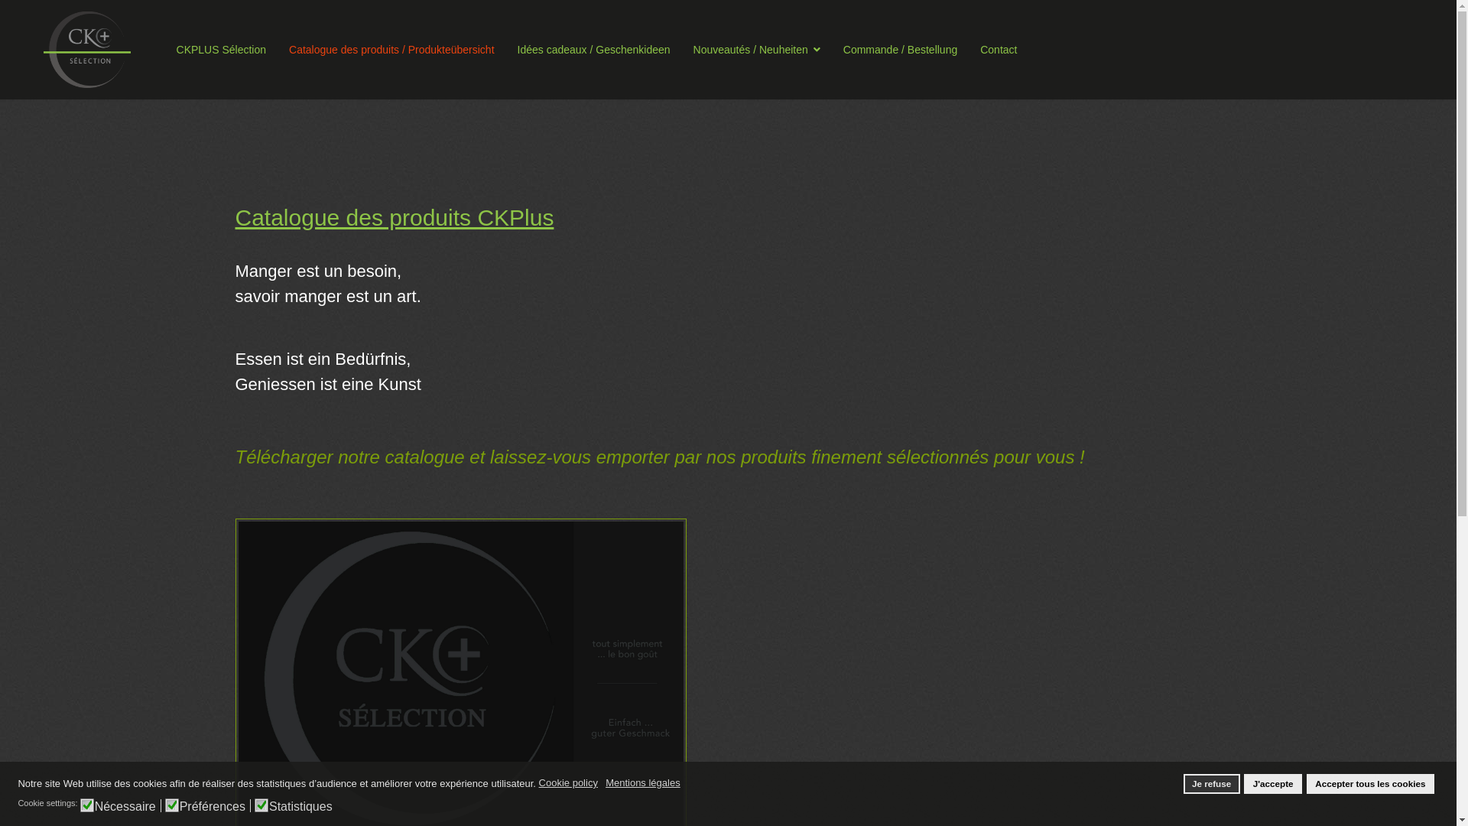  I want to click on J'accepte, so click(1273, 784).